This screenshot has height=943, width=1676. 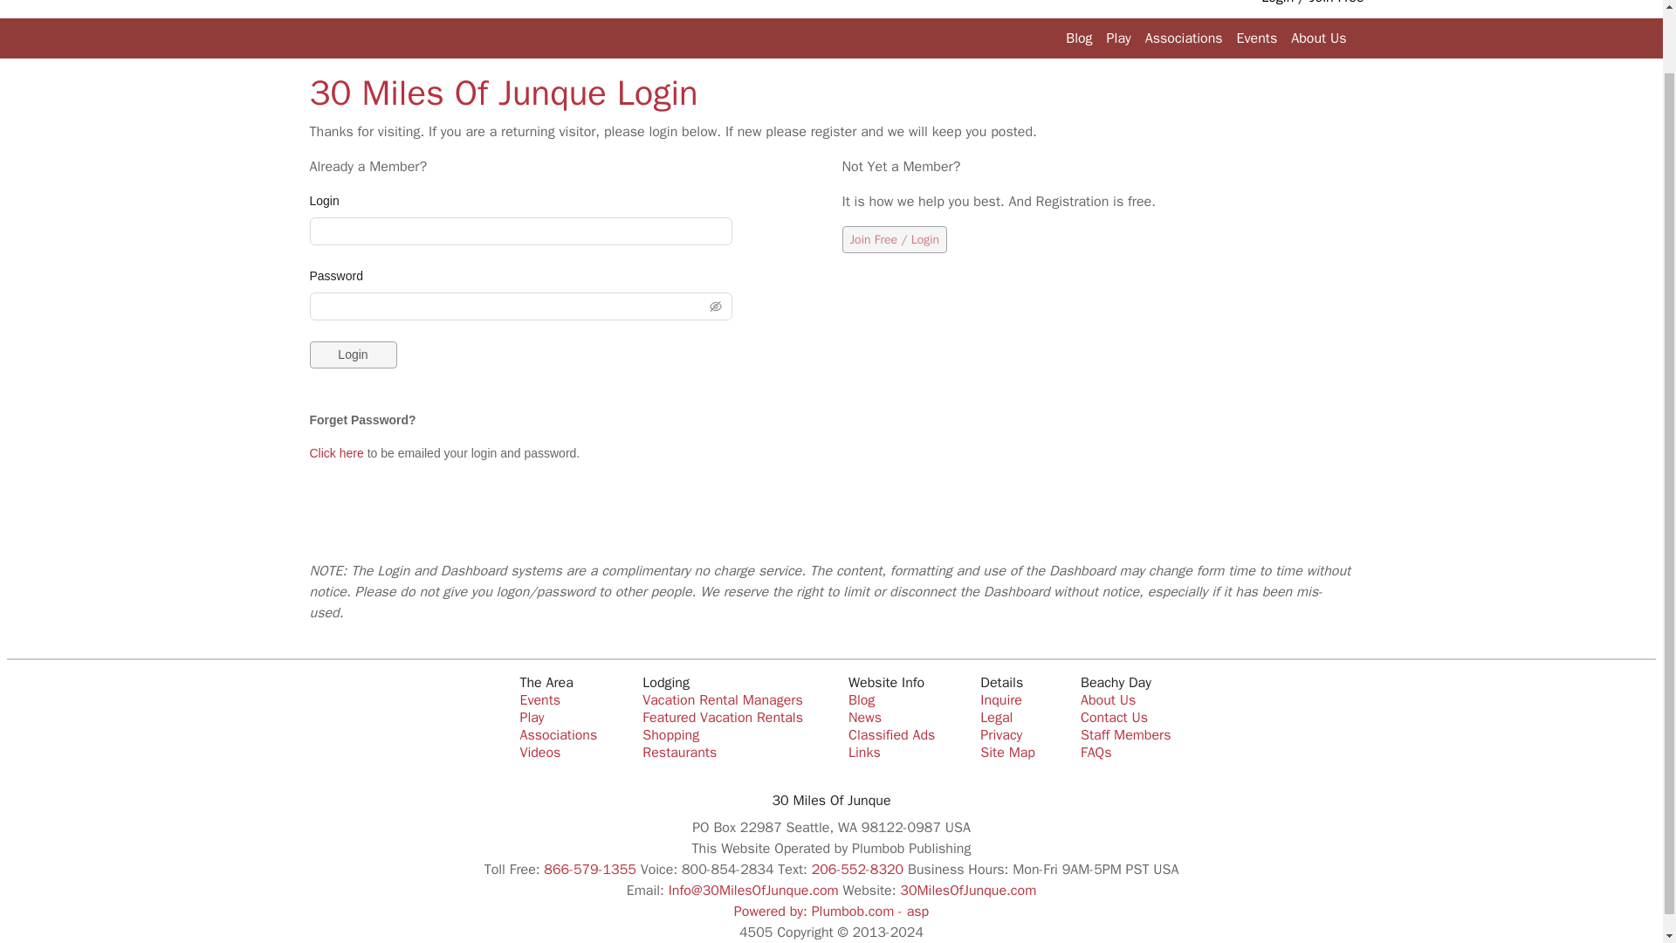 I want to click on Play, so click(x=531, y=718).